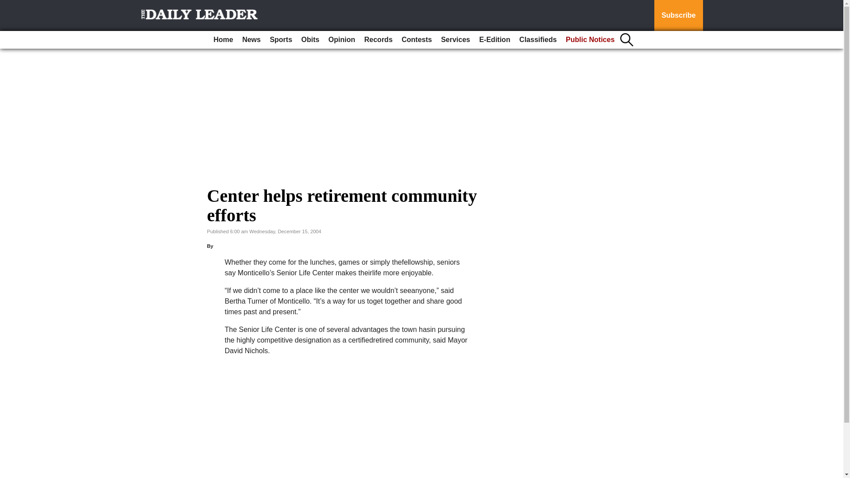 Image resolution: width=850 pixels, height=478 pixels. I want to click on Opinion, so click(342, 40).